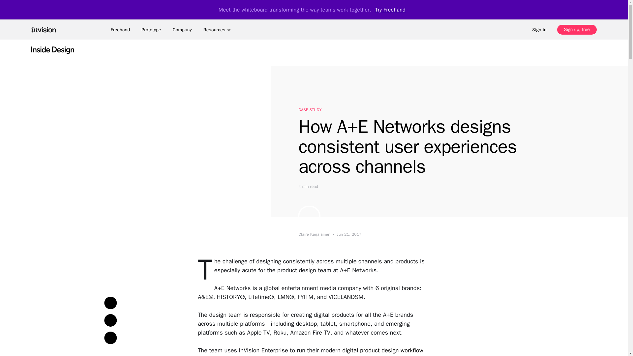 The width and height of the screenshot is (633, 356). Describe the element at coordinates (46, 29) in the screenshot. I see `invisionapp, inc.` at that location.